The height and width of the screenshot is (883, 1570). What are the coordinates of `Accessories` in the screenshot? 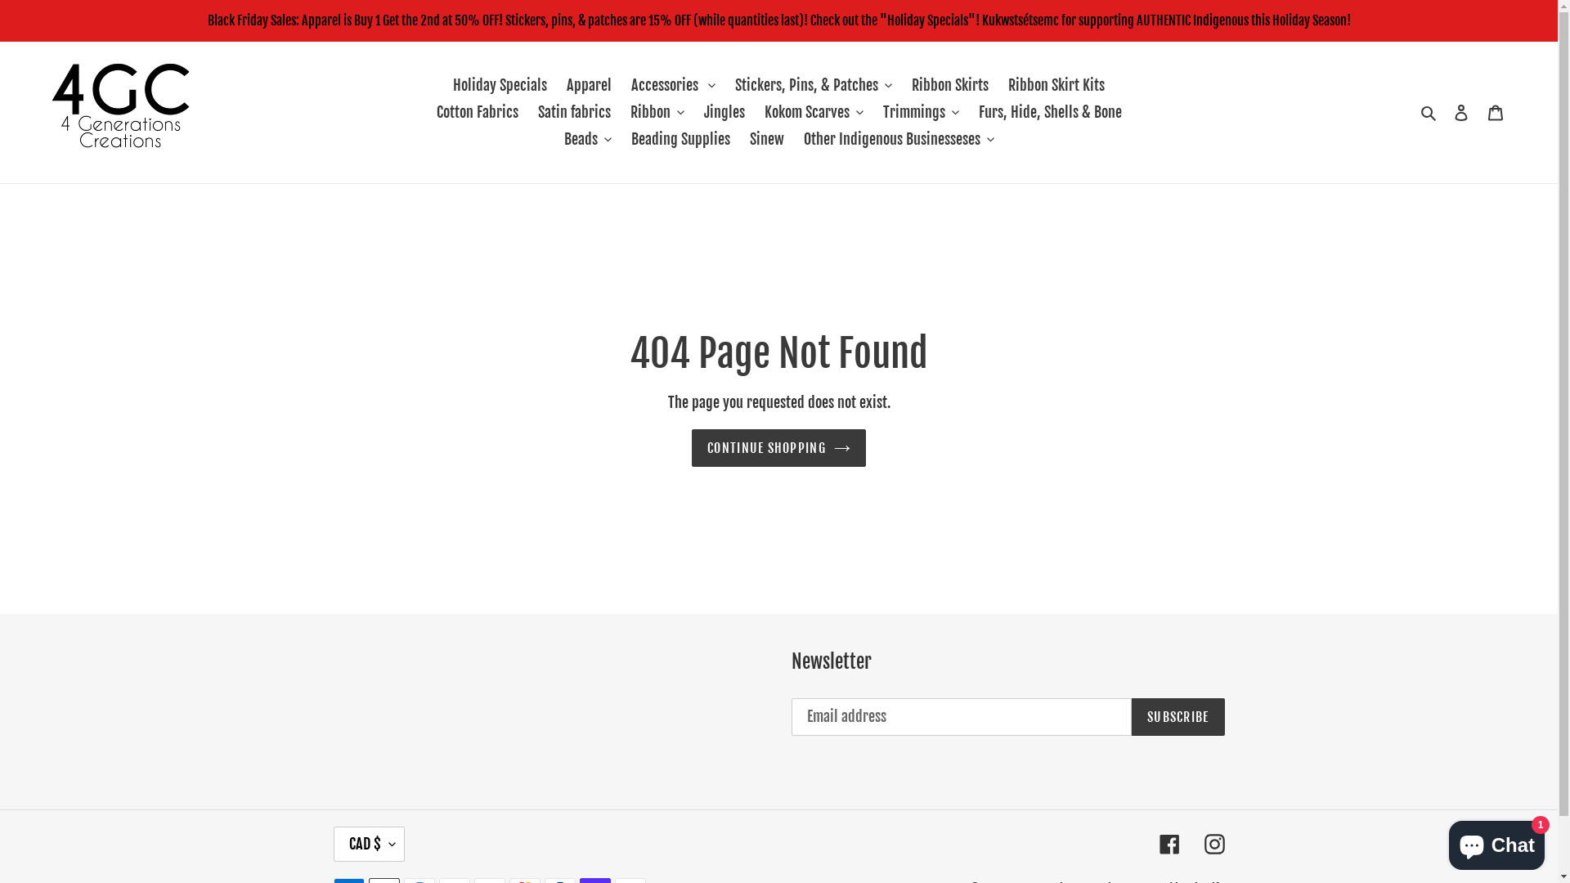 It's located at (674, 85).